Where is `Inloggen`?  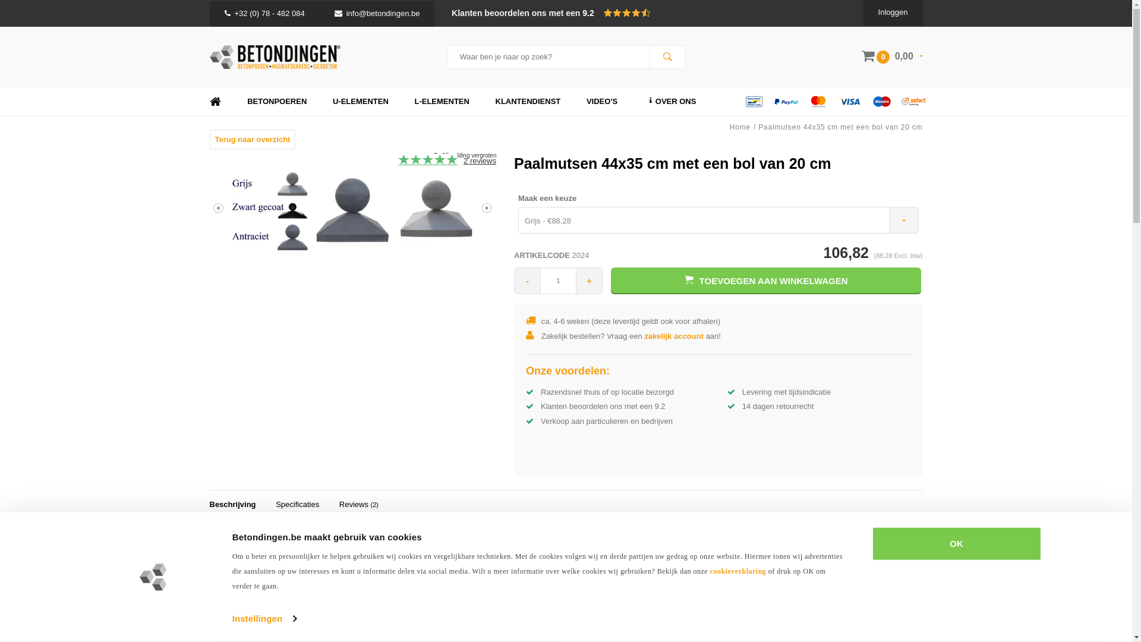
Inloggen is located at coordinates (893, 12).